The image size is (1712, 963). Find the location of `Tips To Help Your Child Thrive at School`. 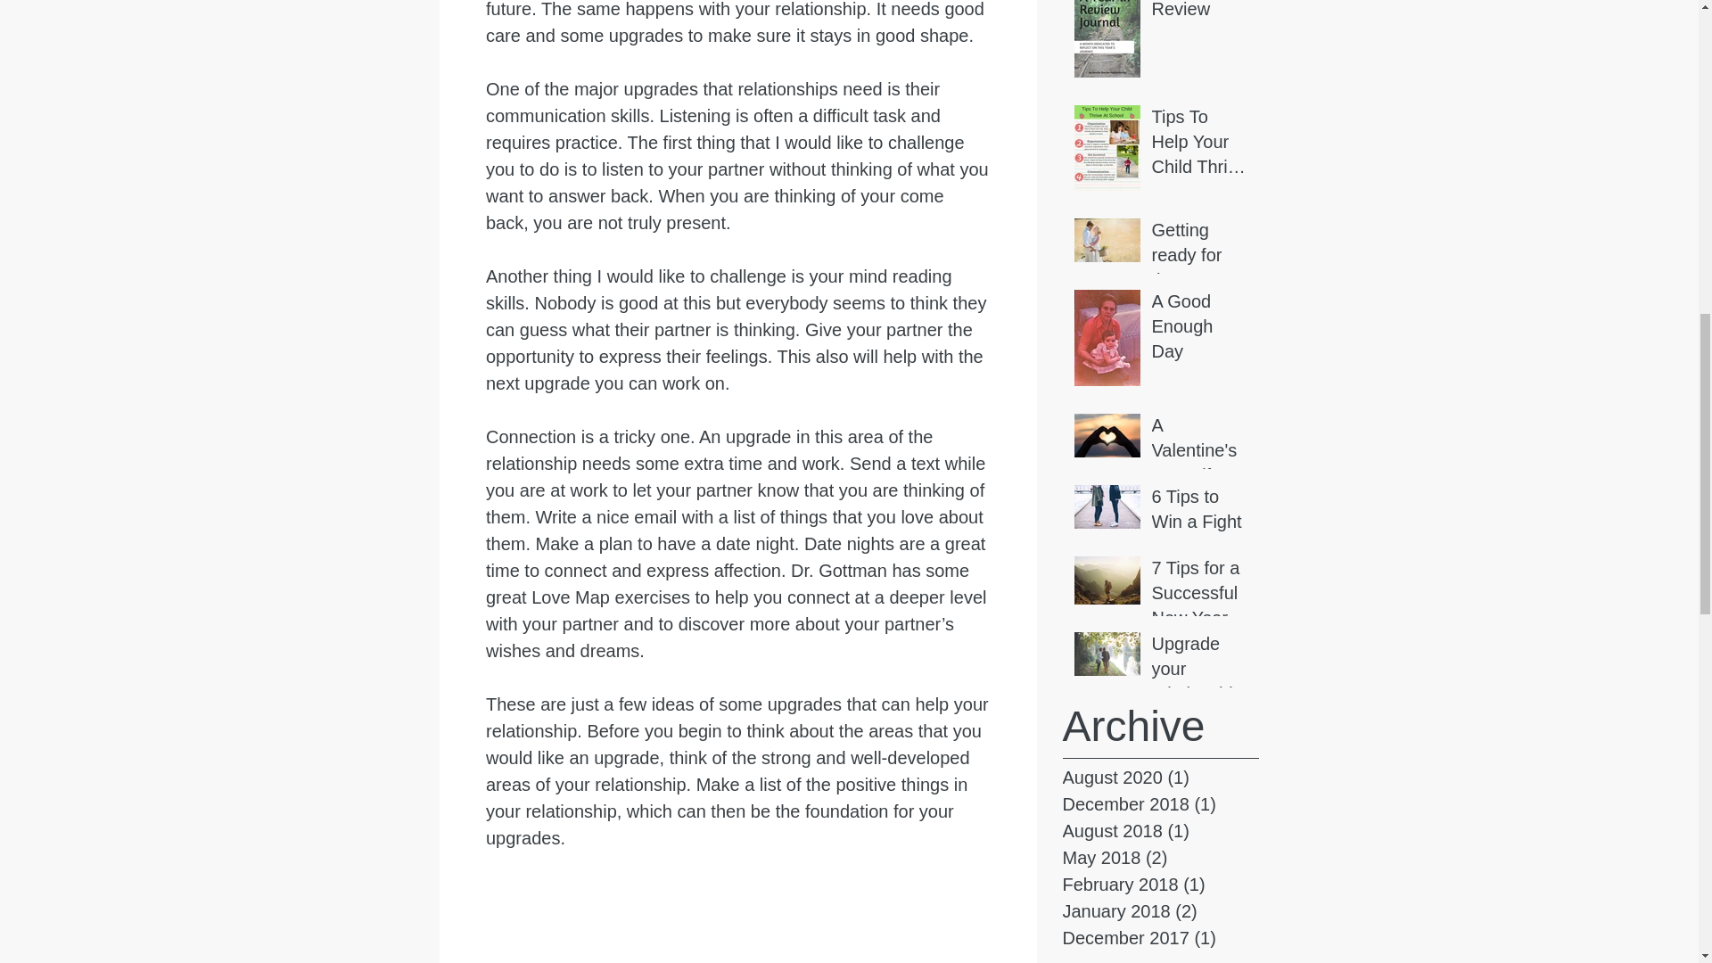

Tips To Help Your Child Thrive at School is located at coordinates (1200, 144).